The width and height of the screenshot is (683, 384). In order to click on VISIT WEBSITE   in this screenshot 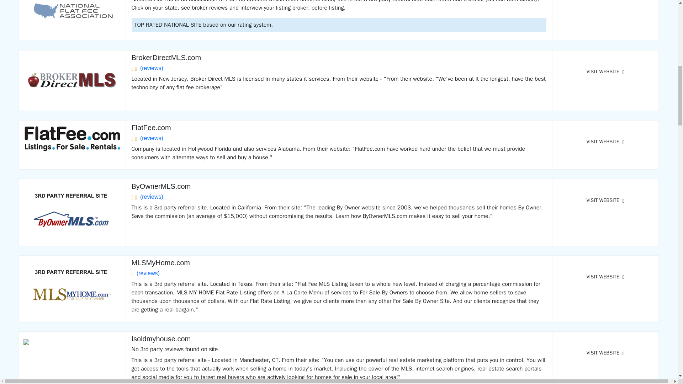, I will do `click(605, 142)`.